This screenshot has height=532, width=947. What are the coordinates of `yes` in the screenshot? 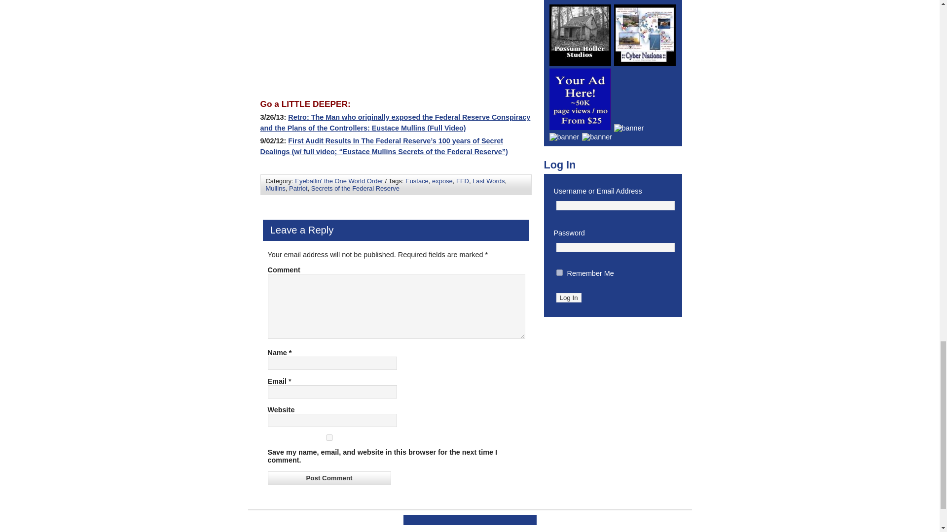 It's located at (328, 437).